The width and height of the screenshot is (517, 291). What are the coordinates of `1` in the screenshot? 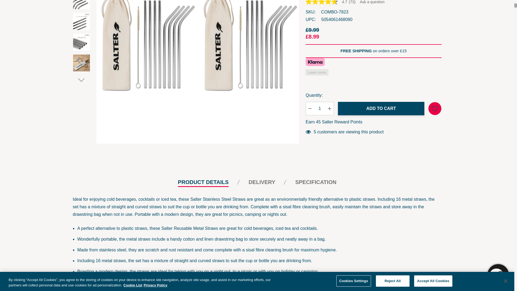 It's located at (320, 77).